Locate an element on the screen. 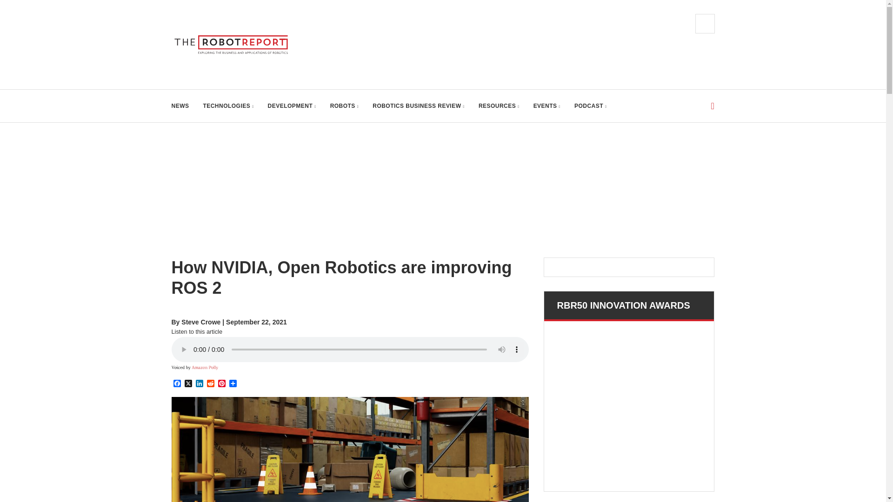 The height and width of the screenshot is (502, 893). Facebook is located at coordinates (177, 384).